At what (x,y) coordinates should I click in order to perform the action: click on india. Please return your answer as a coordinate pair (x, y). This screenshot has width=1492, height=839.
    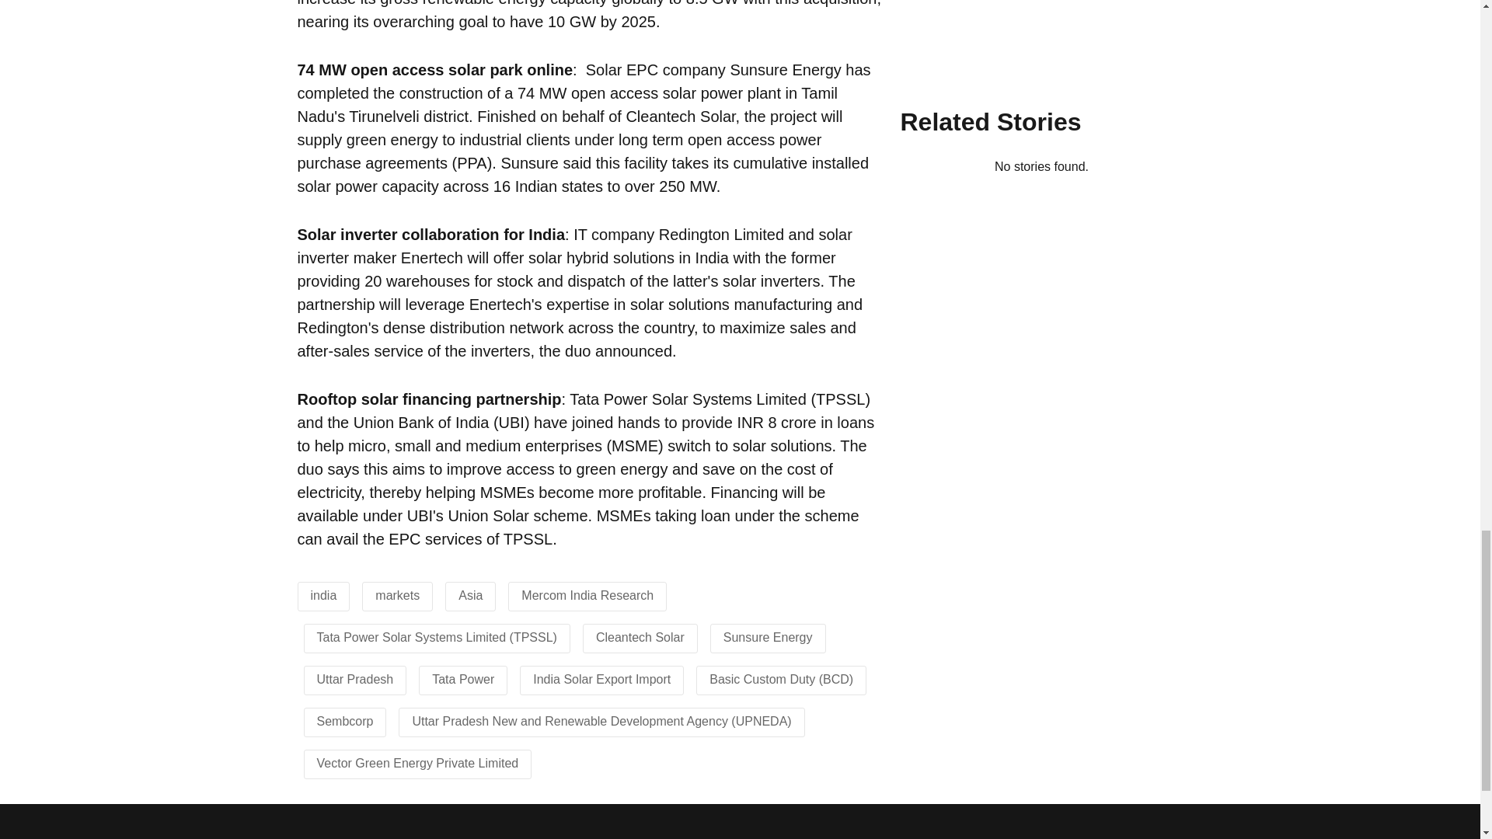
    Looking at the image, I should click on (323, 595).